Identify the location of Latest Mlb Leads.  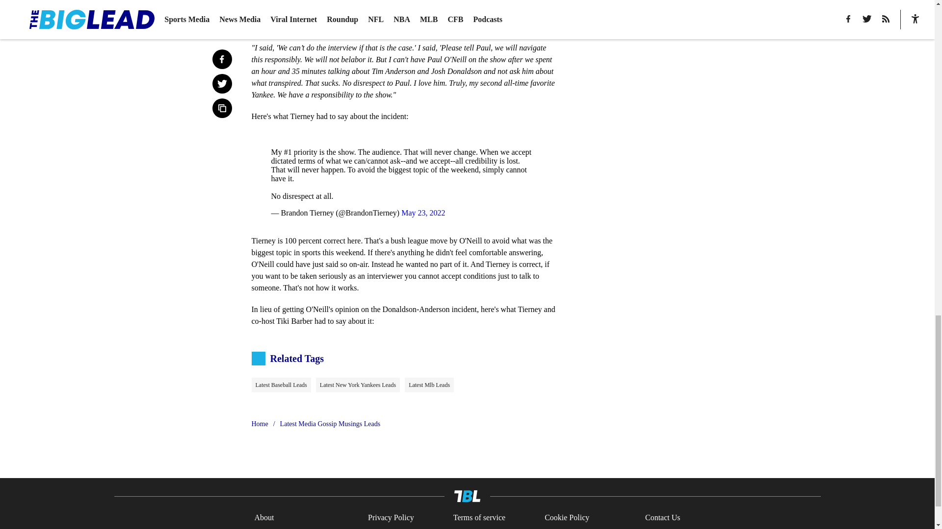
(429, 385).